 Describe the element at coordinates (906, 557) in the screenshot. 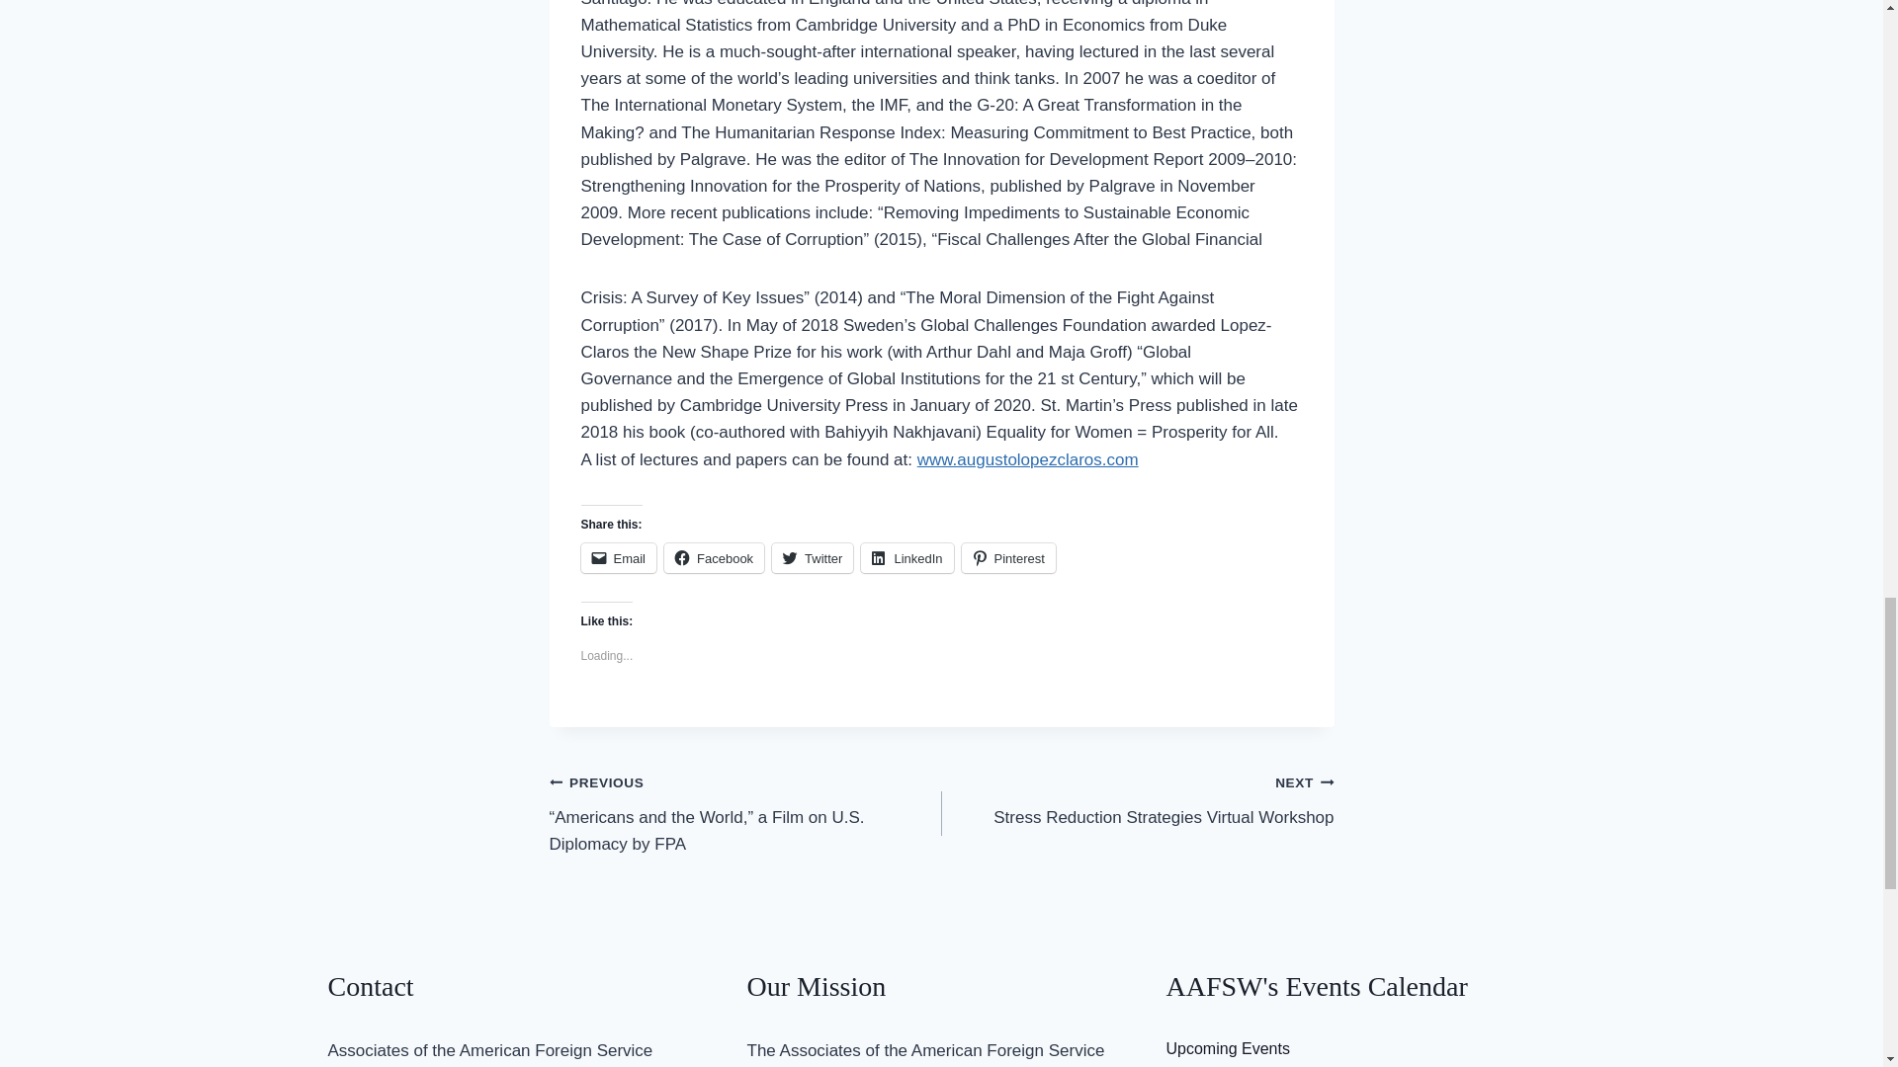

I see `Click to share on LinkedIn` at that location.